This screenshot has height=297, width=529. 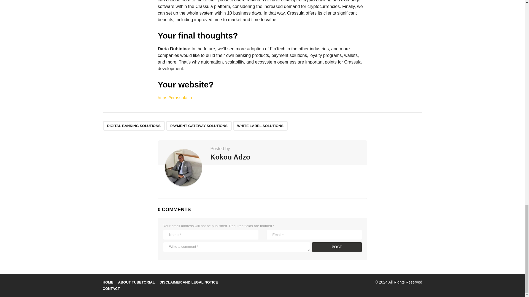 What do you see at coordinates (108, 282) in the screenshot?
I see `HOME` at bounding box center [108, 282].